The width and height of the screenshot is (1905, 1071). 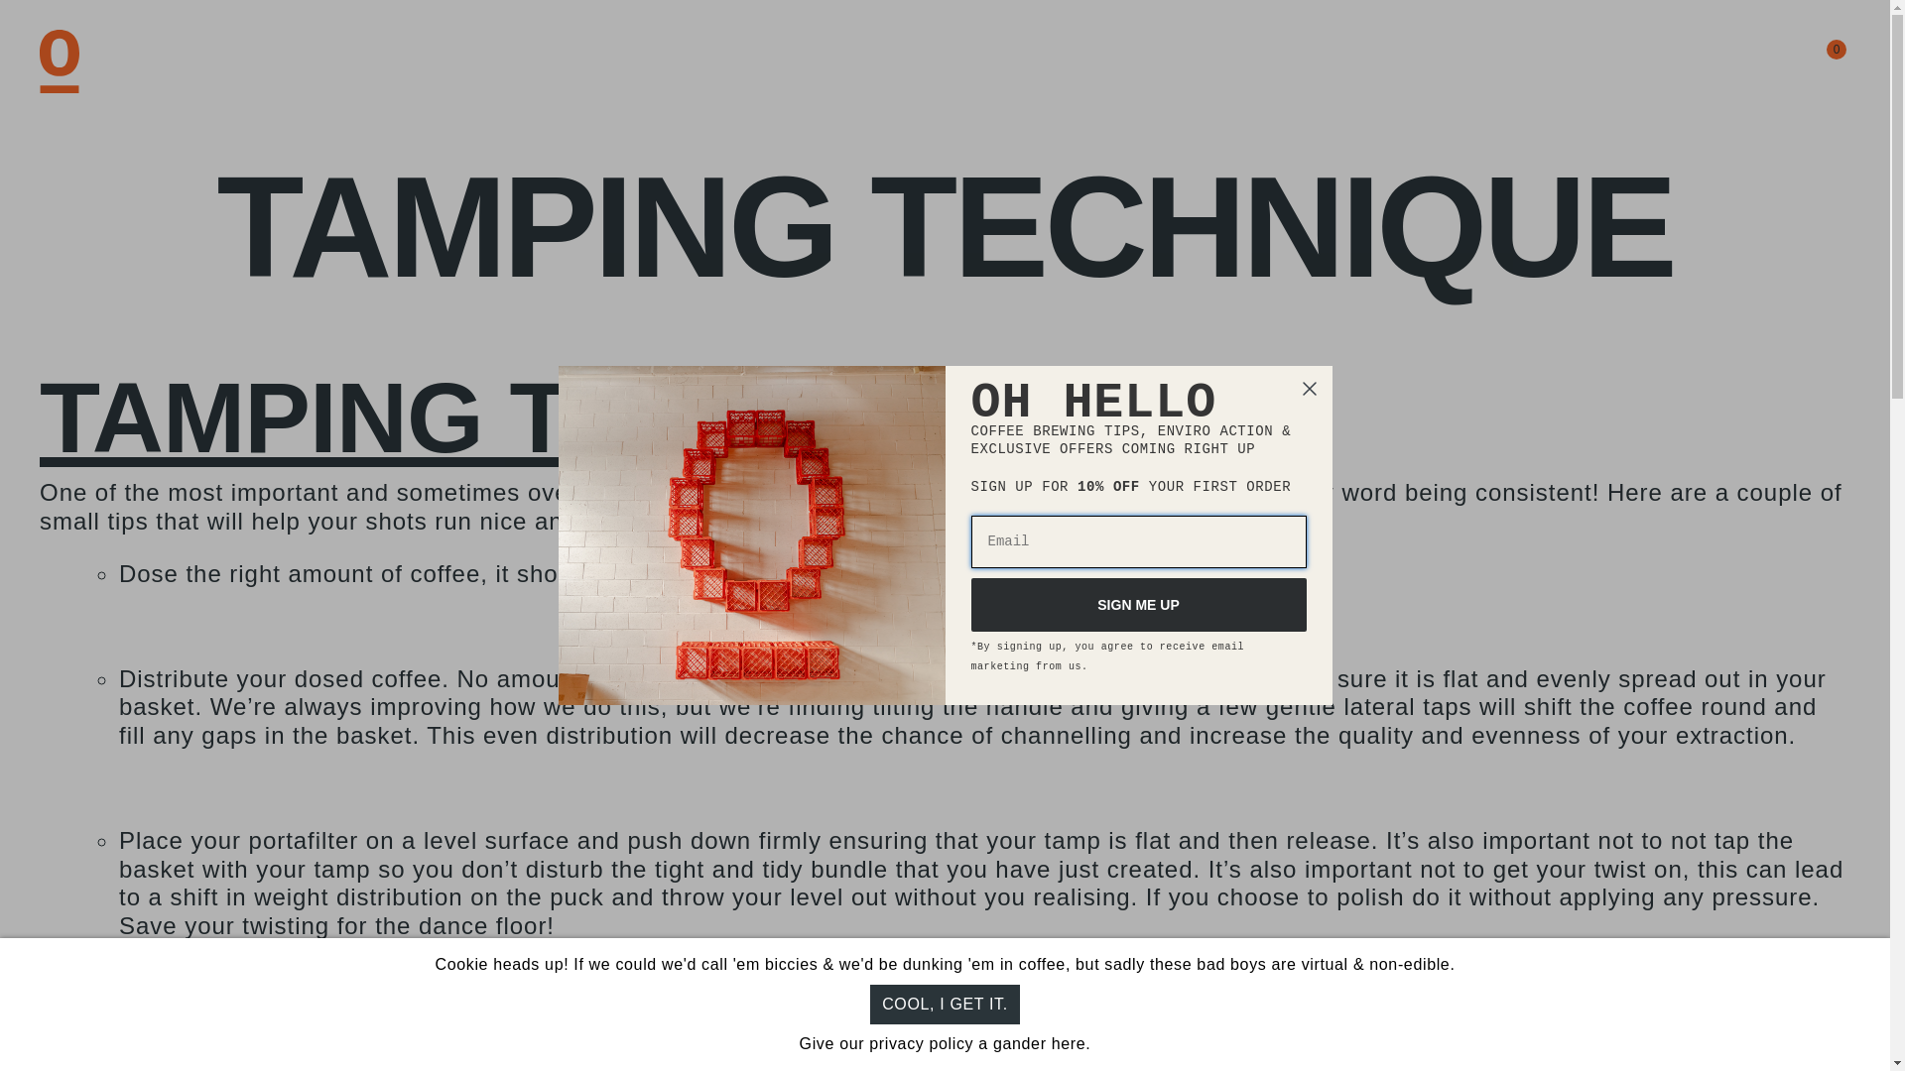 I want to click on Log In, so click(x=1764, y=61).